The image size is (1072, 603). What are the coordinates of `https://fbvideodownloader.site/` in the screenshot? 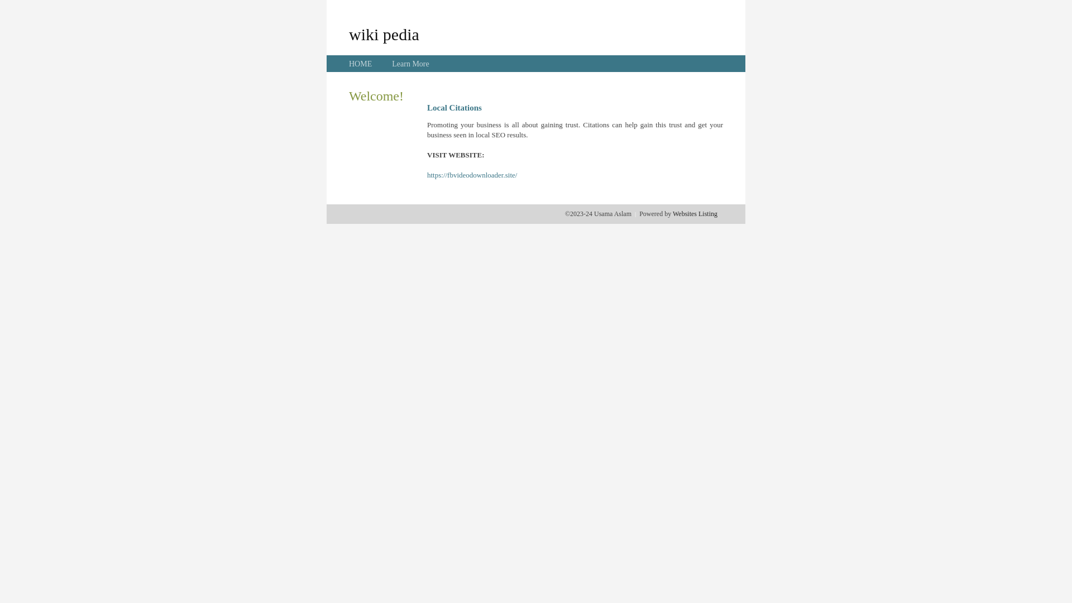 It's located at (472, 175).